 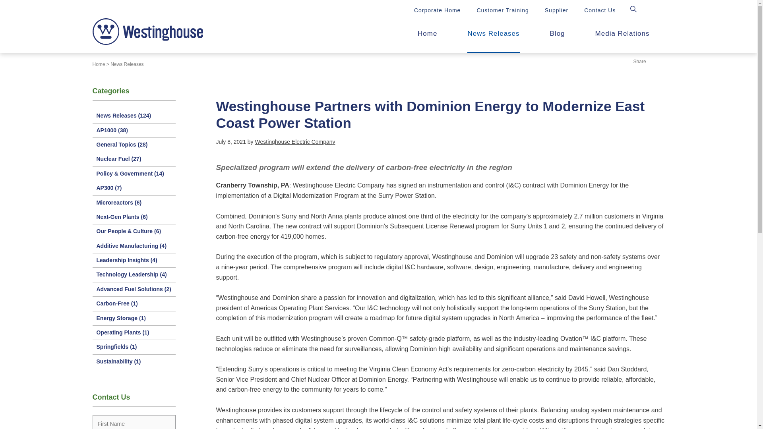 What do you see at coordinates (600, 10) in the screenshot?
I see `Contact Us` at bounding box center [600, 10].